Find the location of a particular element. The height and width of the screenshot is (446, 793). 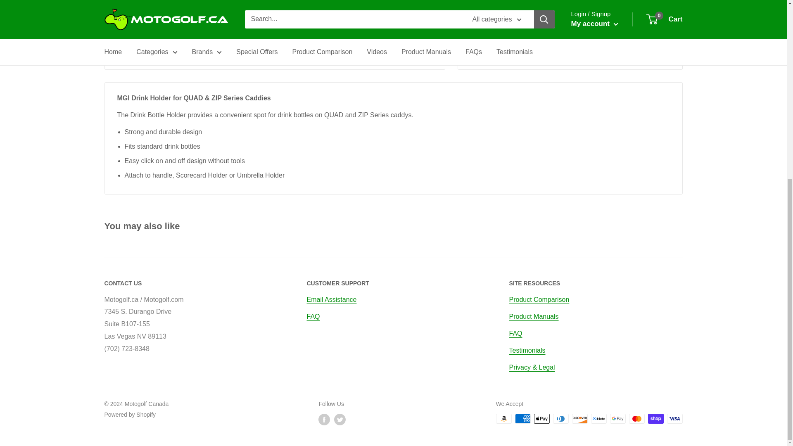

FAQ is located at coordinates (313, 316).